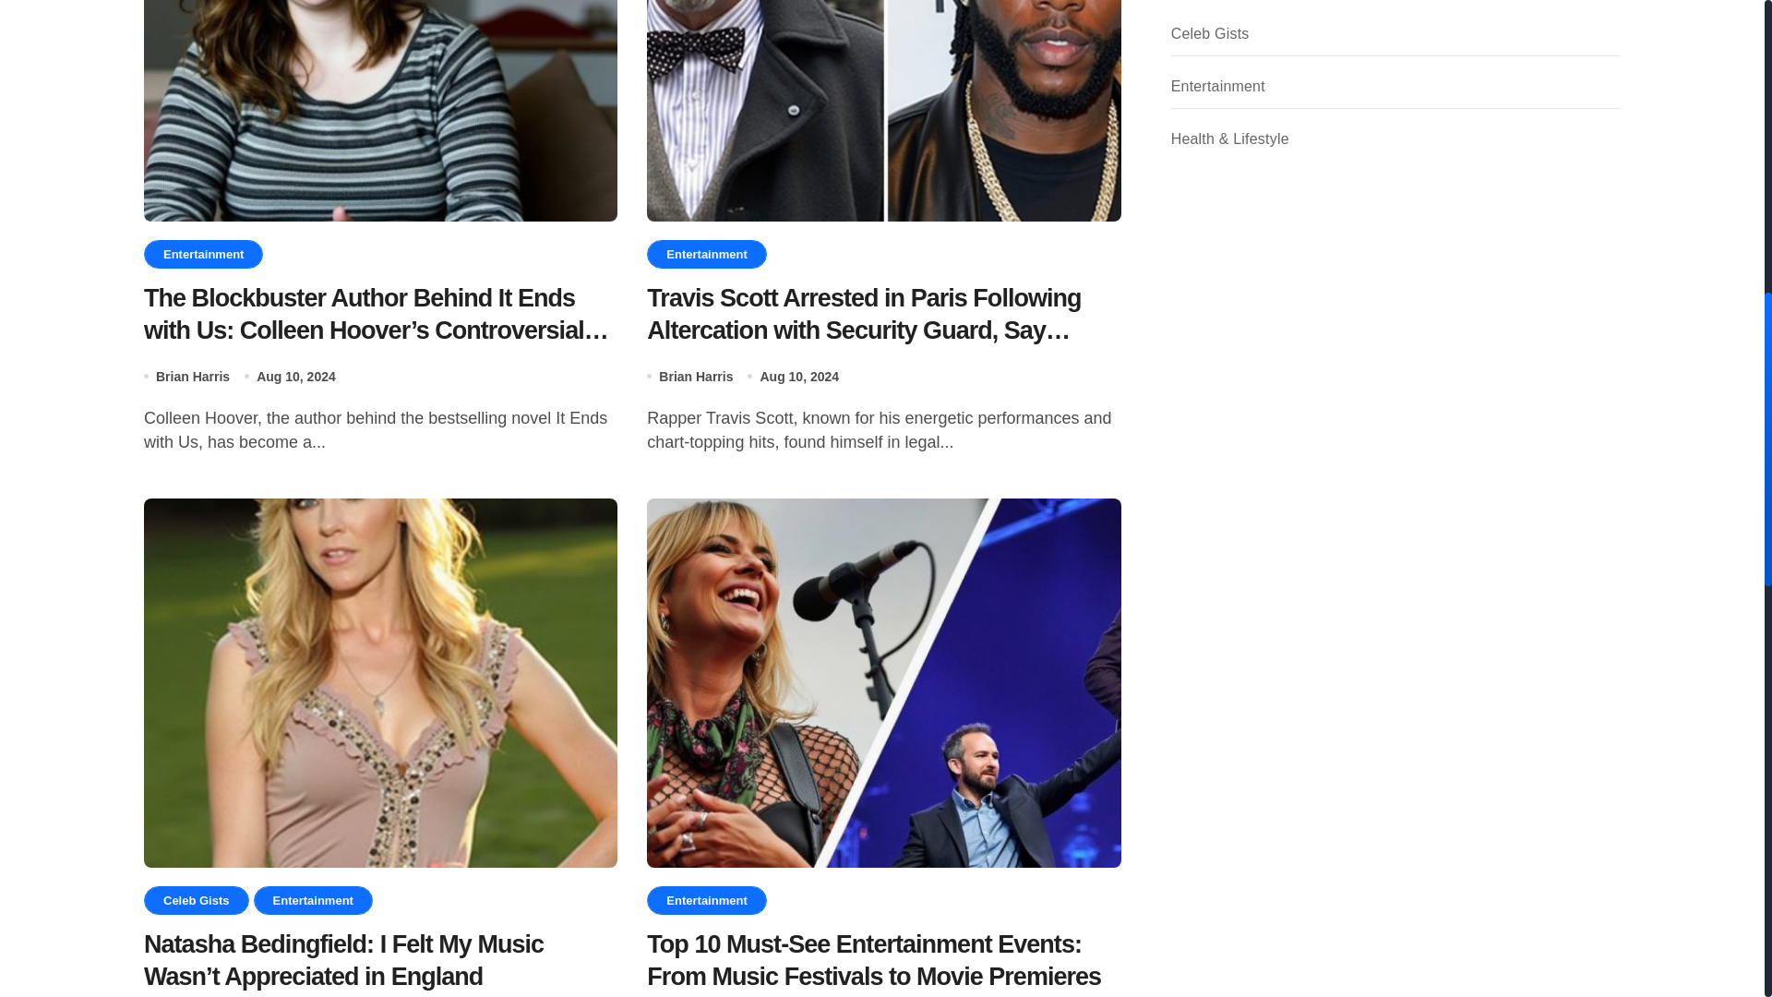 The width and height of the screenshot is (1772, 997). Describe the element at coordinates (192, 377) in the screenshot. I see `Brian Harris` at that location.